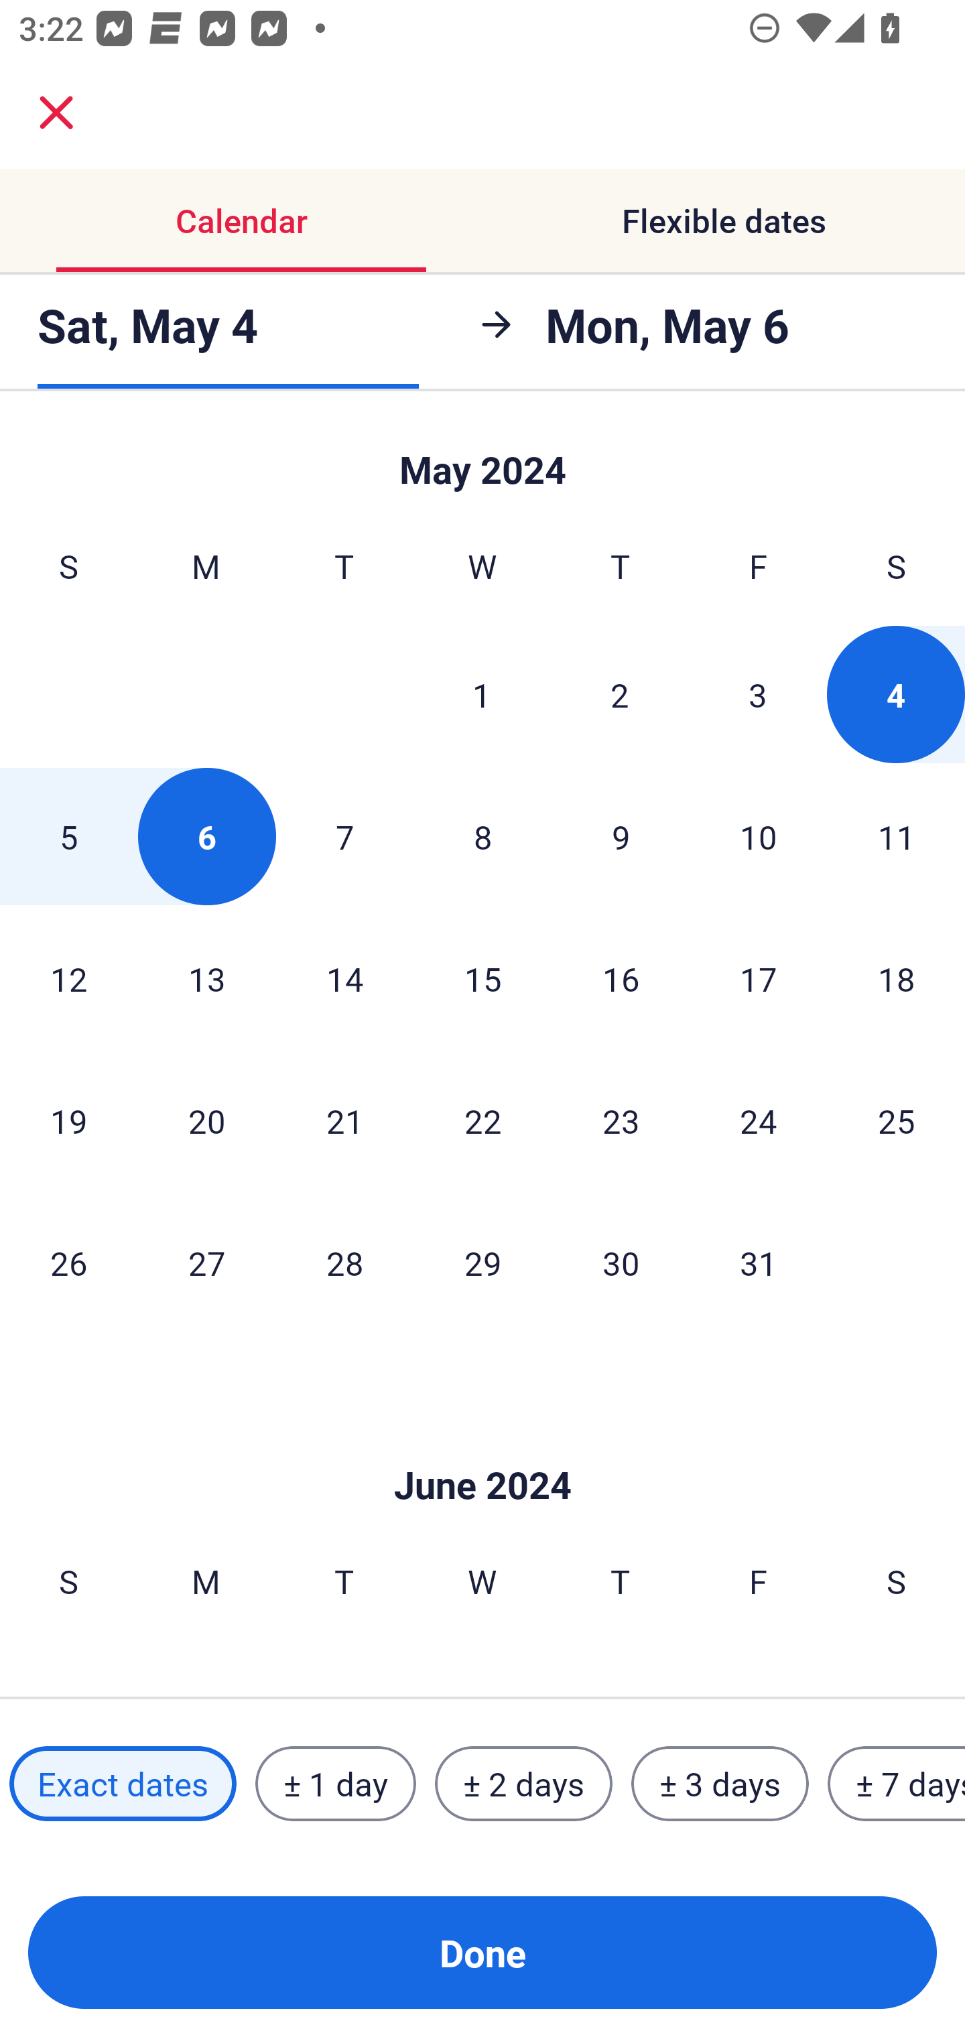 The height and width of the screenshot is (2037, 965). What do you see at coordinates (482, 1953) in the screenshot?
I see `Done` at bounding box center [482, 1953].